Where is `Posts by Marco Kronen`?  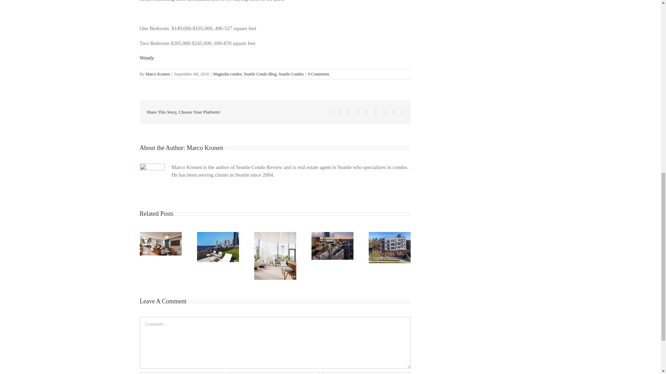
Posts by Marco Kronen is located at coordinates (157, 74).